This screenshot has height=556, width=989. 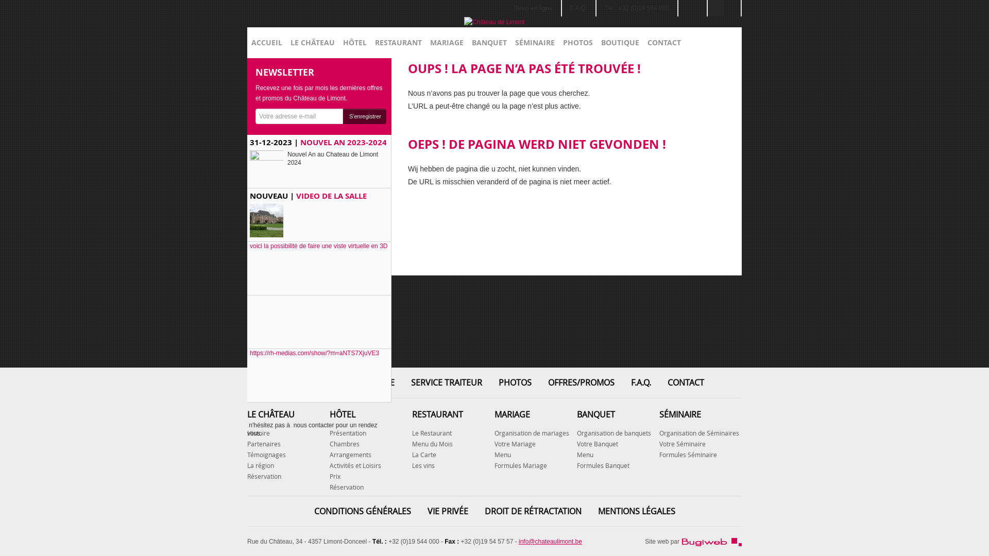 What do you see at coordinates (515, 444) in the screenshot?
I see `Votre Mariage` at bounding box center [515, 444].